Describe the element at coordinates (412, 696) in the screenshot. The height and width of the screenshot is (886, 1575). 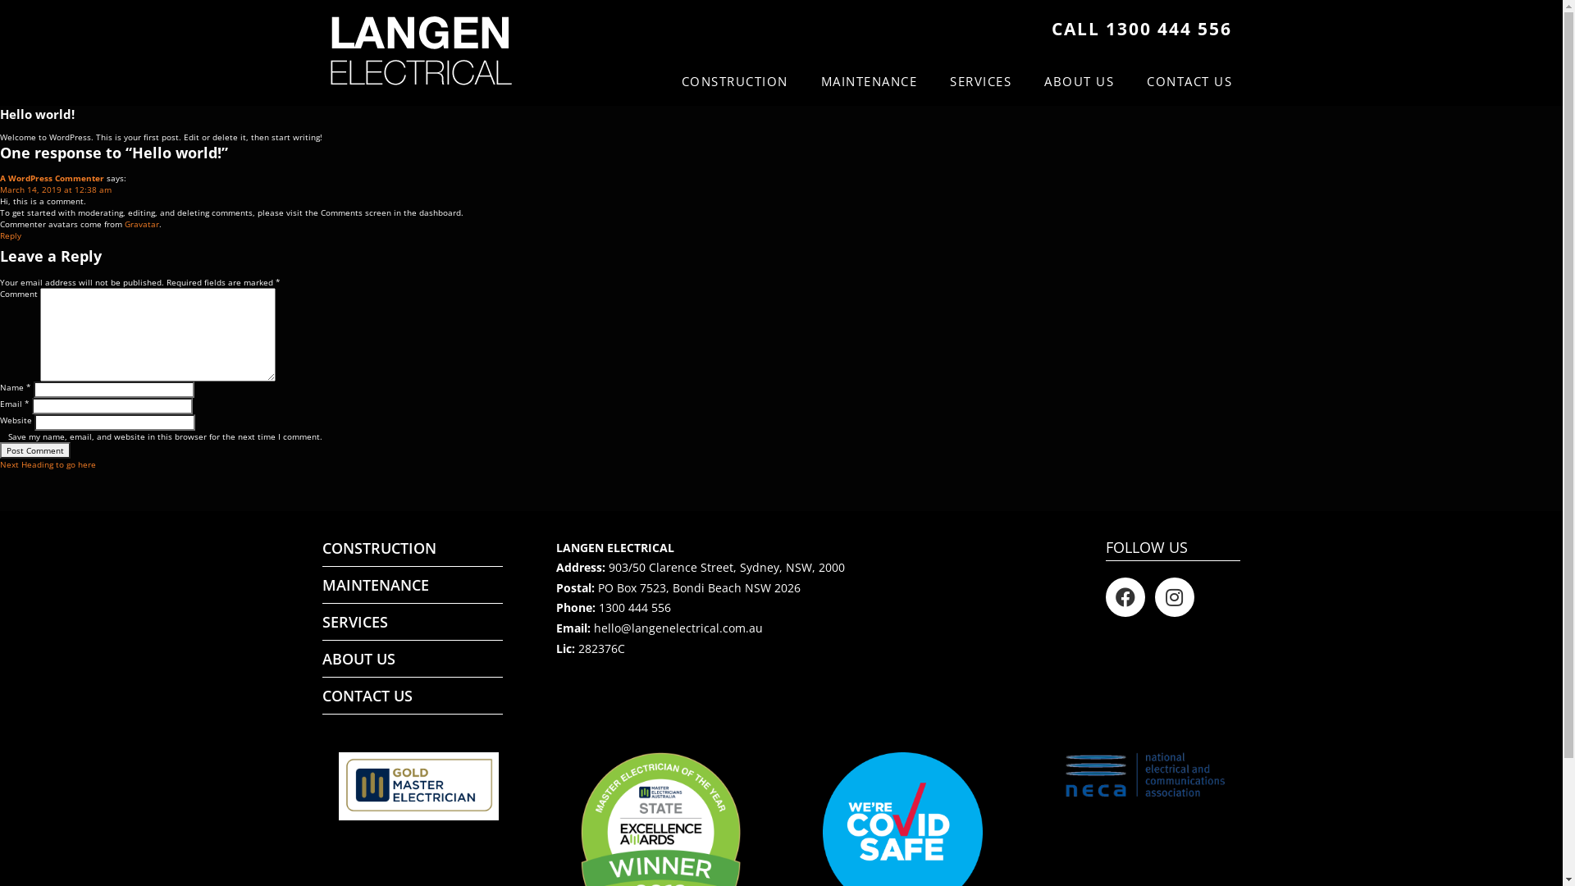
I see `CONTACT US` at that location.